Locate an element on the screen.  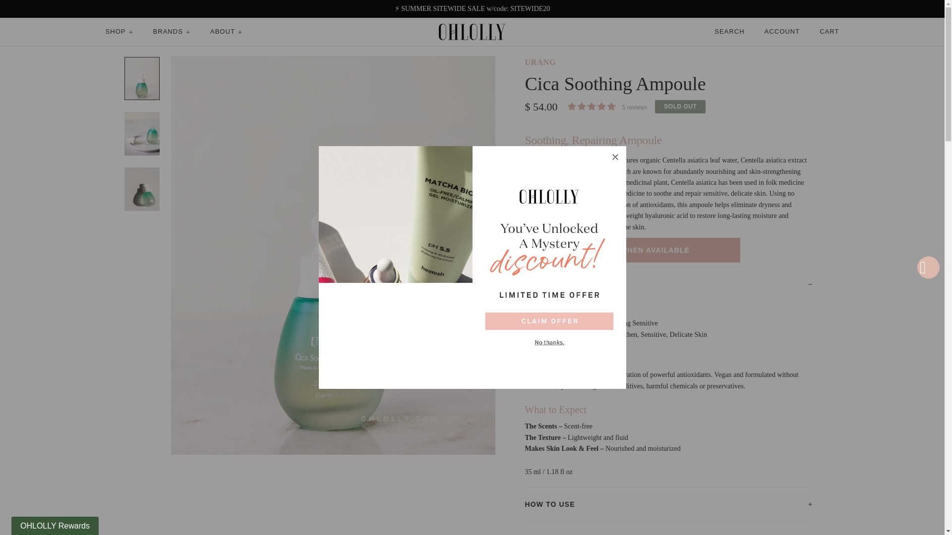
URANG is located at coordinates (540, 61).